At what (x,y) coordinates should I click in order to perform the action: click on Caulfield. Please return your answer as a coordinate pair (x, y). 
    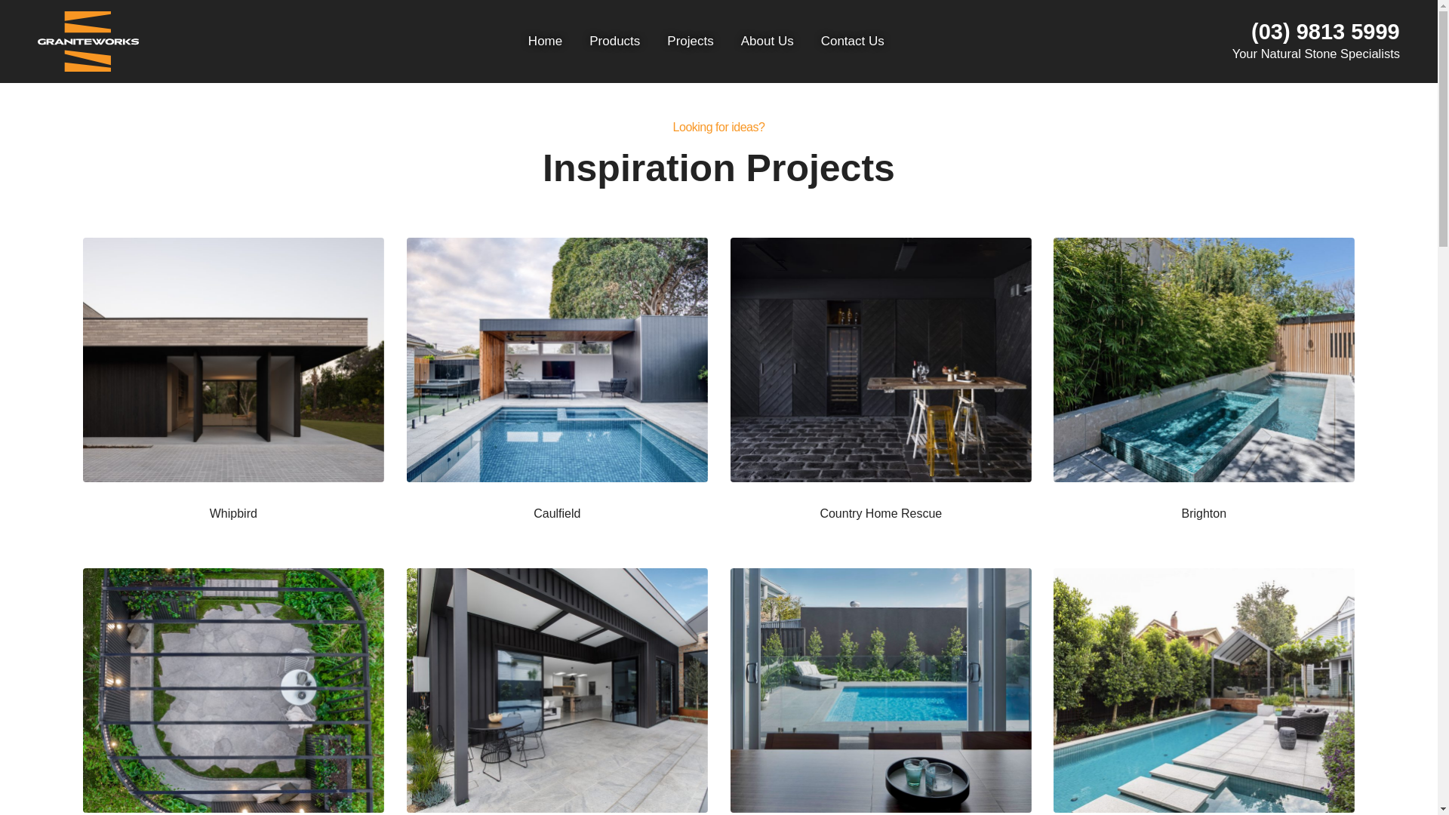
    Looking at the image, I should click on (557, 392).